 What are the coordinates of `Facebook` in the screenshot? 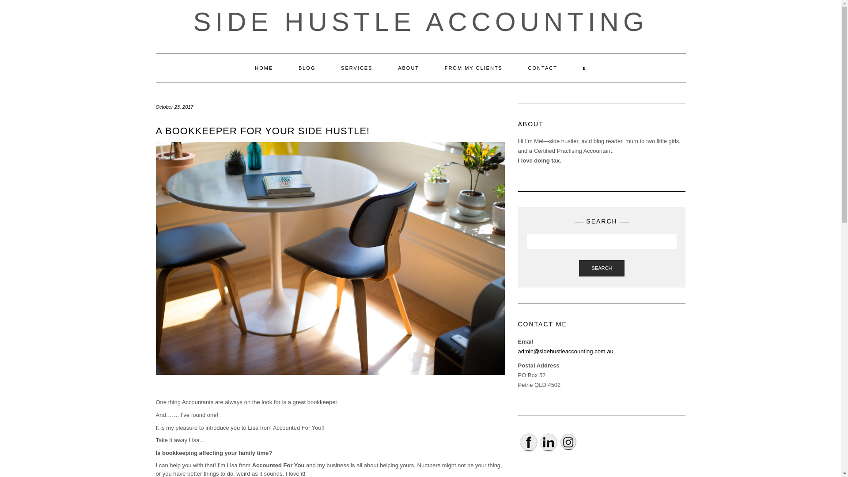 It's located at (528, 442).